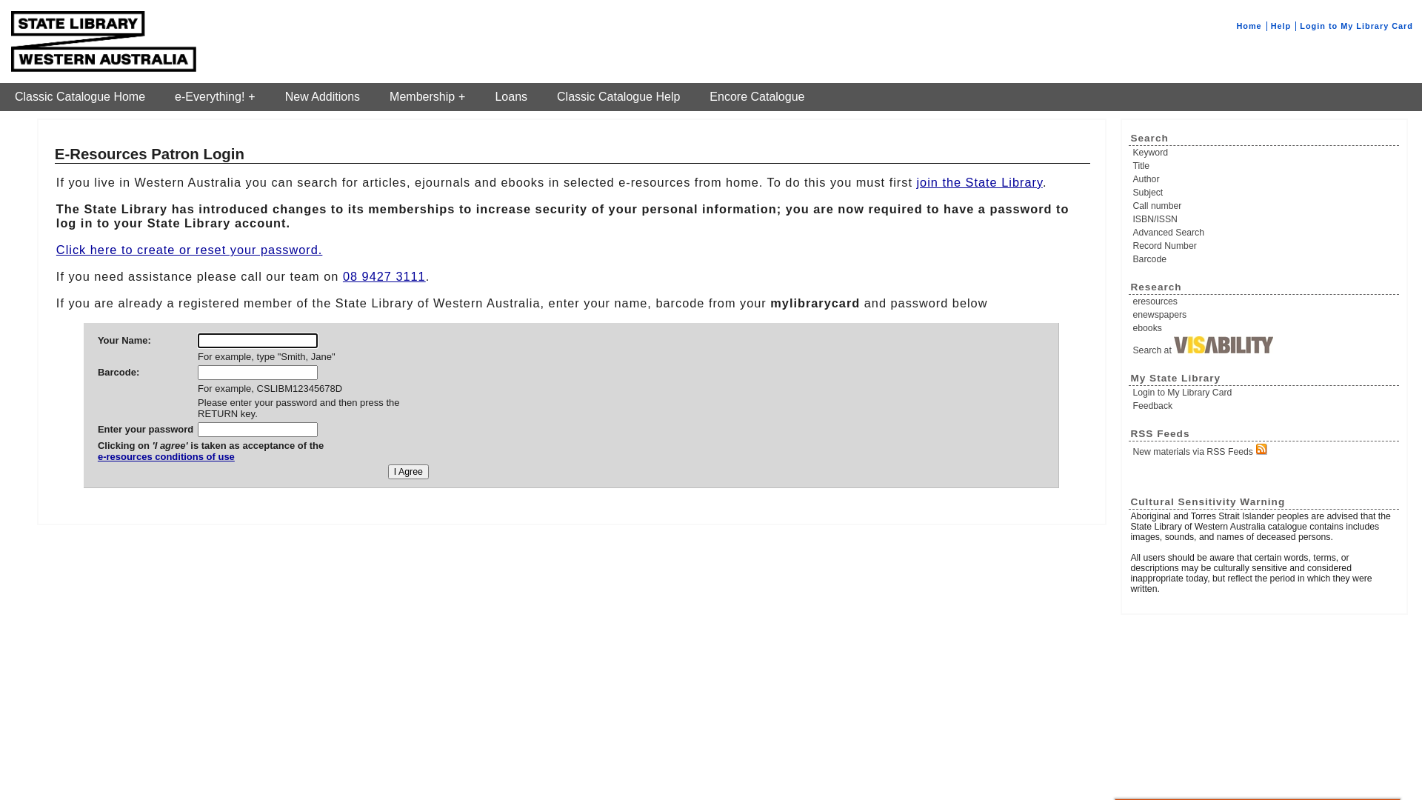 This screenshot has height=800, width=1422. Describe the element at coordinates (1265, 450) in the screenshot. I see `New materials via RSS Feeds` at that location.